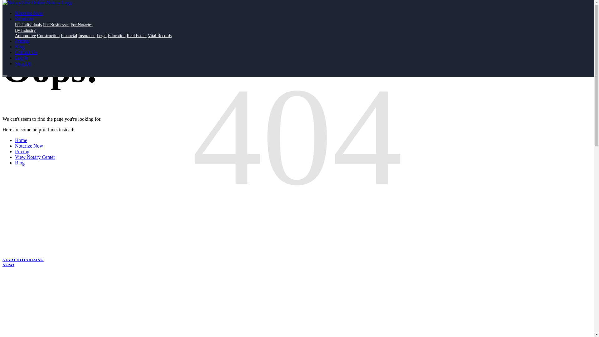  What do you see at coordinates (48, 36) in the screenshot?
I see `Construction` at bounding box center [48, 36].